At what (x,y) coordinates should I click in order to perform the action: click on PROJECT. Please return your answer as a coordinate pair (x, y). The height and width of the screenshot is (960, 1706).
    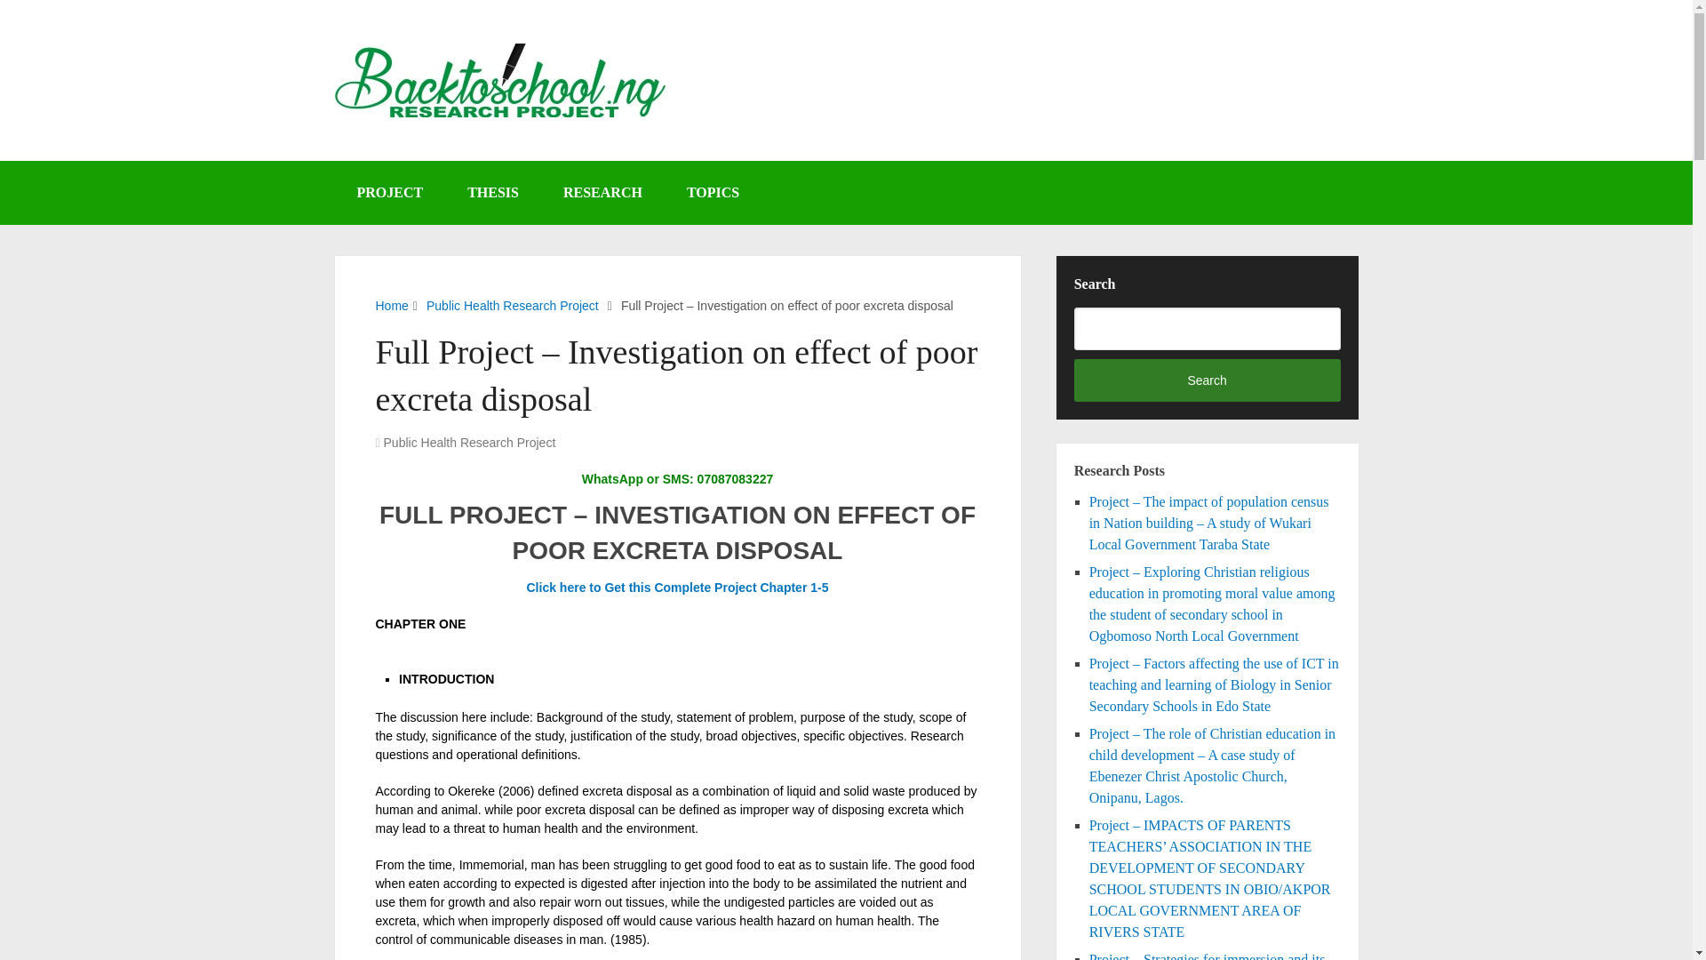
    Looking at the image, I should click on (389, 192).